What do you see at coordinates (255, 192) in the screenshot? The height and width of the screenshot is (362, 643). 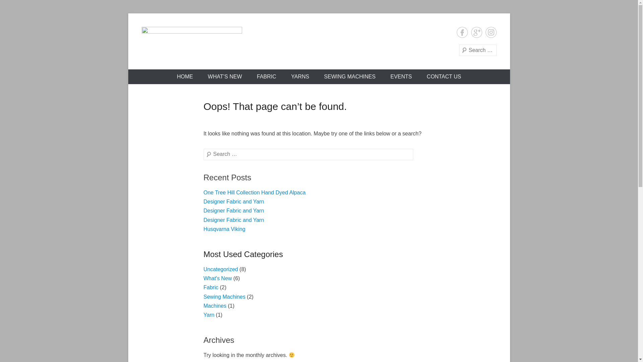 I see `One Tree Hill Collection Hand Dyed Alpaca` at bounding box center [255, 192].